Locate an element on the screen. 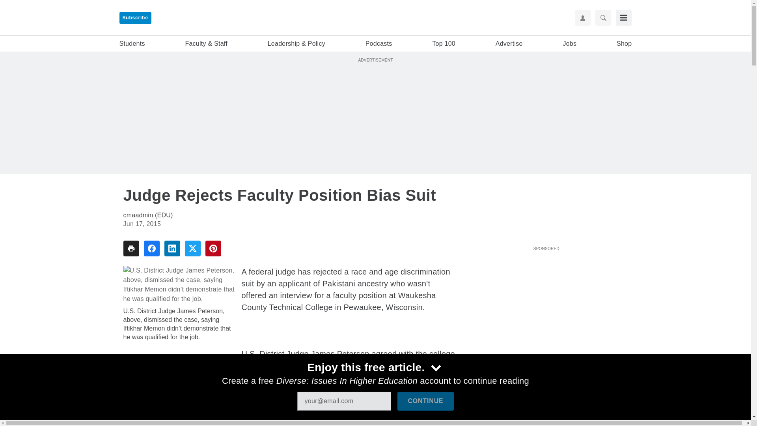 The image size is (757, 426). Students is located at coordinates (132, 44).